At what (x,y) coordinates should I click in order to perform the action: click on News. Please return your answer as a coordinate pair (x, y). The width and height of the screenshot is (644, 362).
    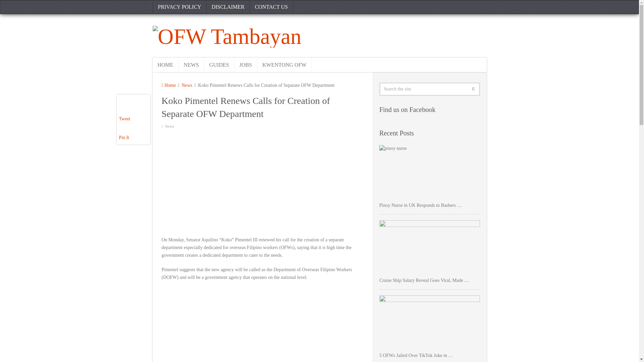
    Looking at the image, I should click on (169, 126).